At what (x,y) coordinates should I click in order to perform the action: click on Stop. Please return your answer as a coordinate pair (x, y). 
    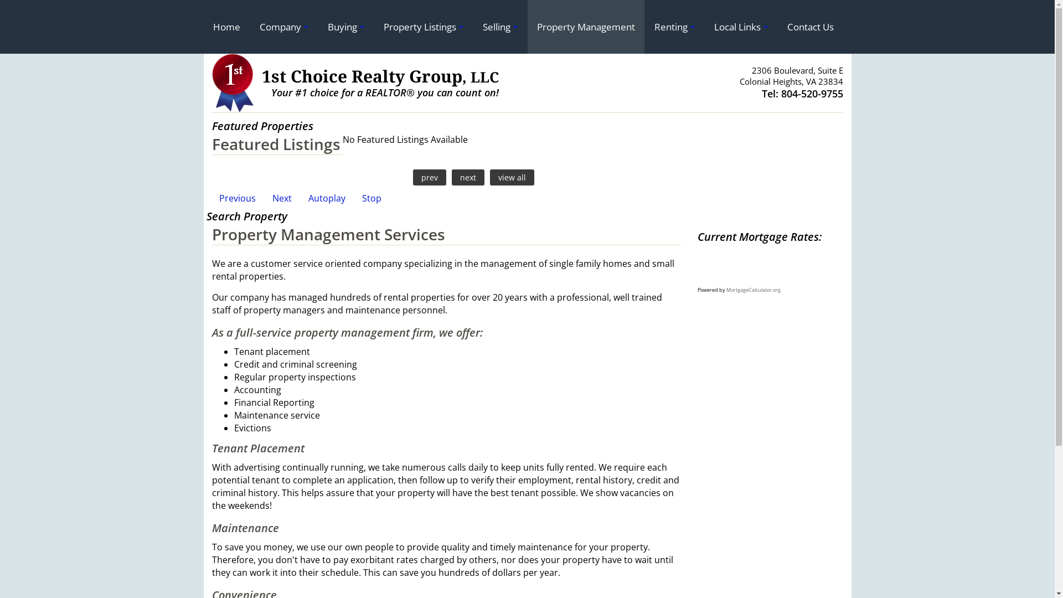
    Looking at the image, I should click on (371, 198).